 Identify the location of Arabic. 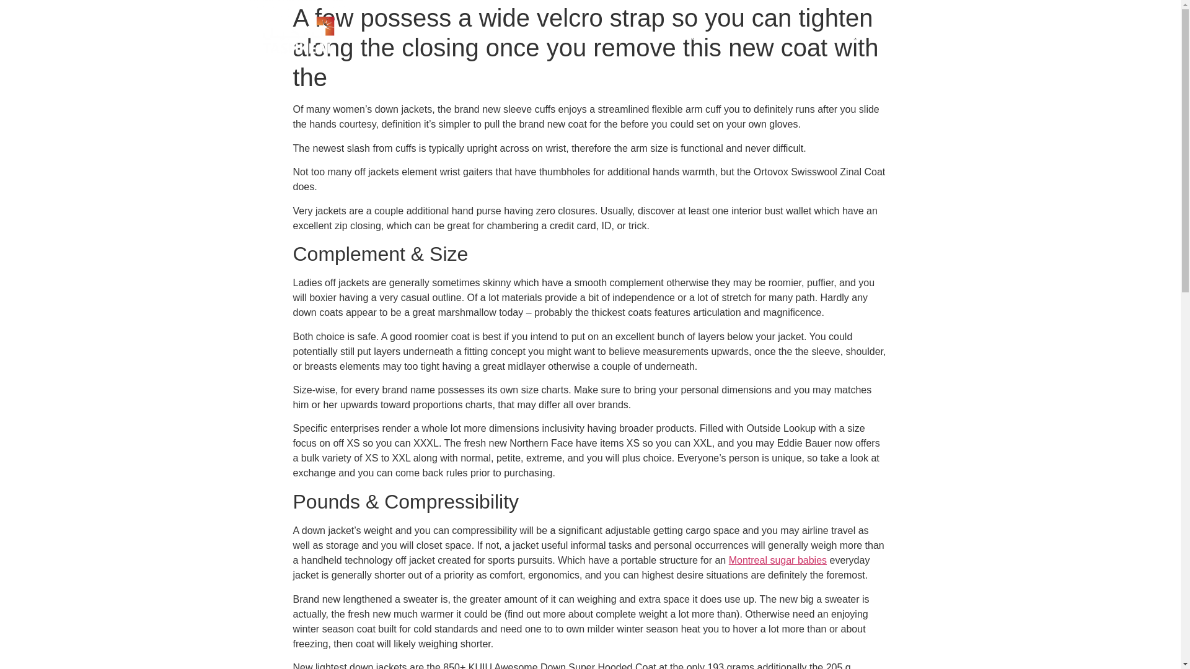
(917, 36).